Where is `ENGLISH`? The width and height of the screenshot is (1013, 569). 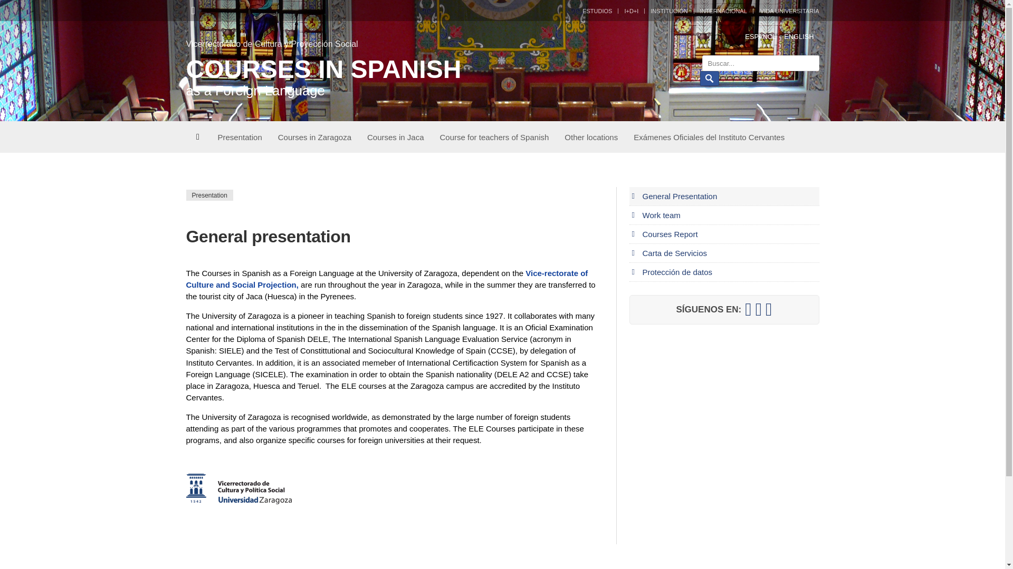 ENGLISH is located at coordinates (709, 79).